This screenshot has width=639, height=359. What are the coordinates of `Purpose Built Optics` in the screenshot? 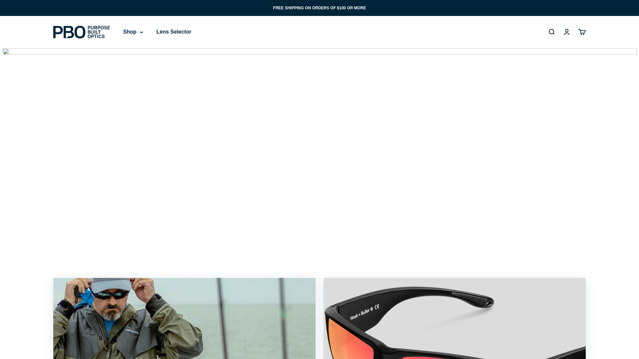 It's located at (81, 32).